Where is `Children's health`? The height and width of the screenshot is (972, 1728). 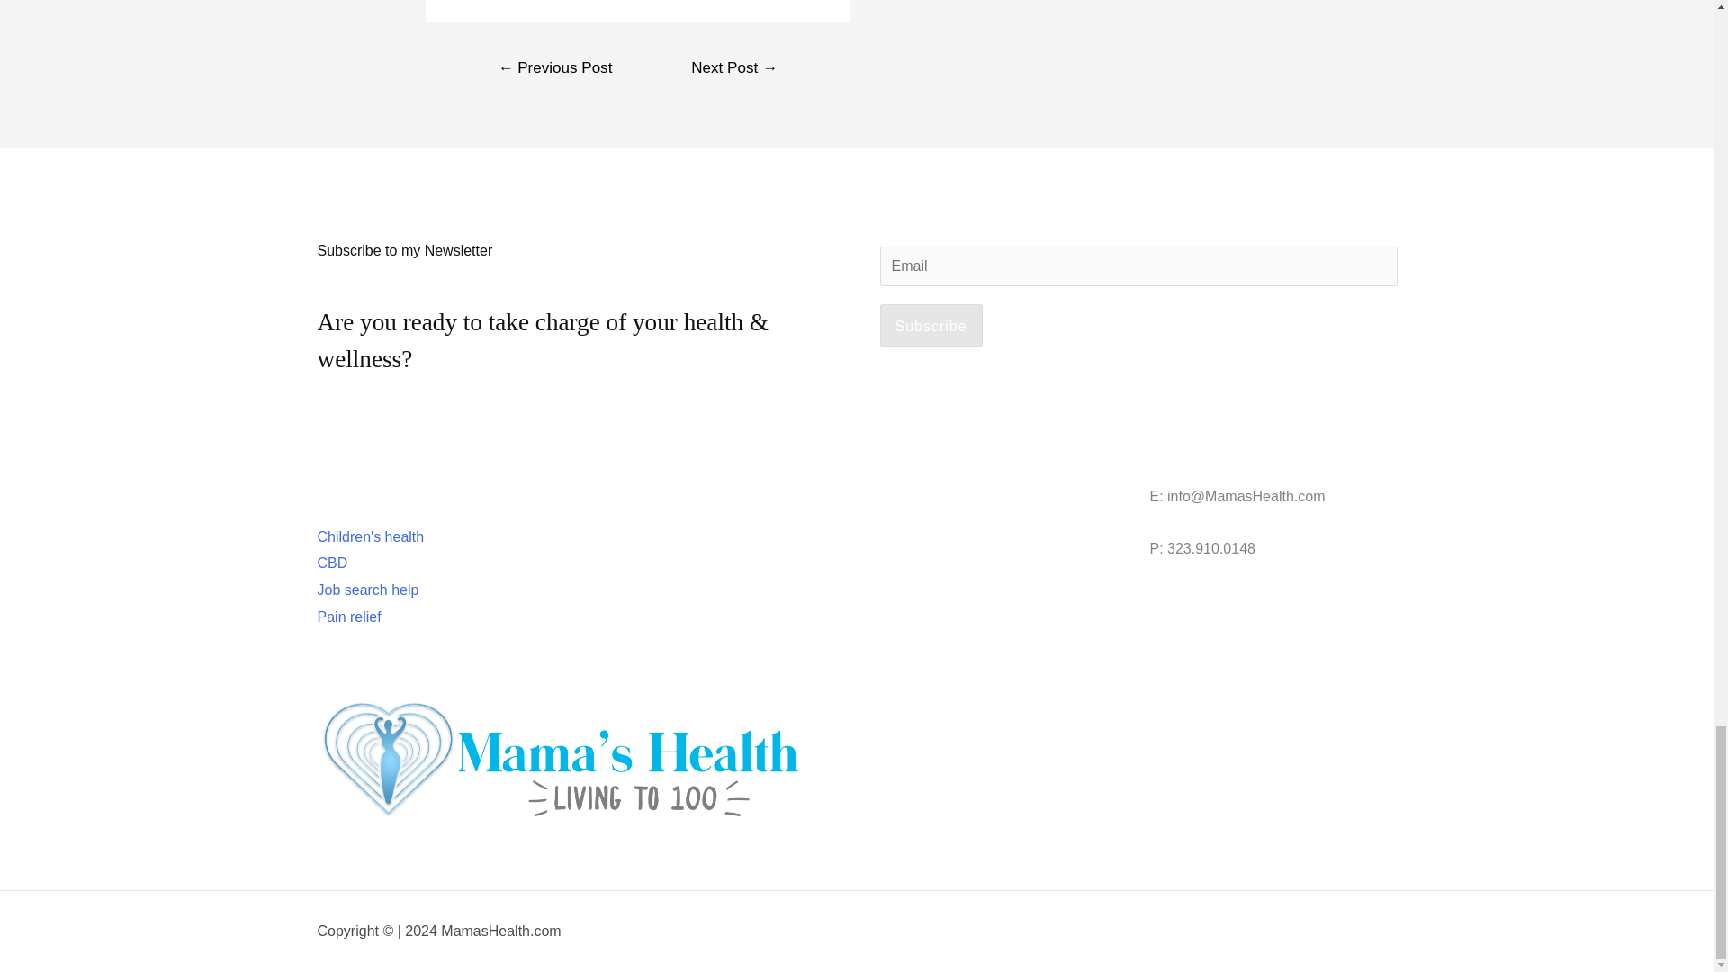 Children's health is located at coordinates (369, 536).